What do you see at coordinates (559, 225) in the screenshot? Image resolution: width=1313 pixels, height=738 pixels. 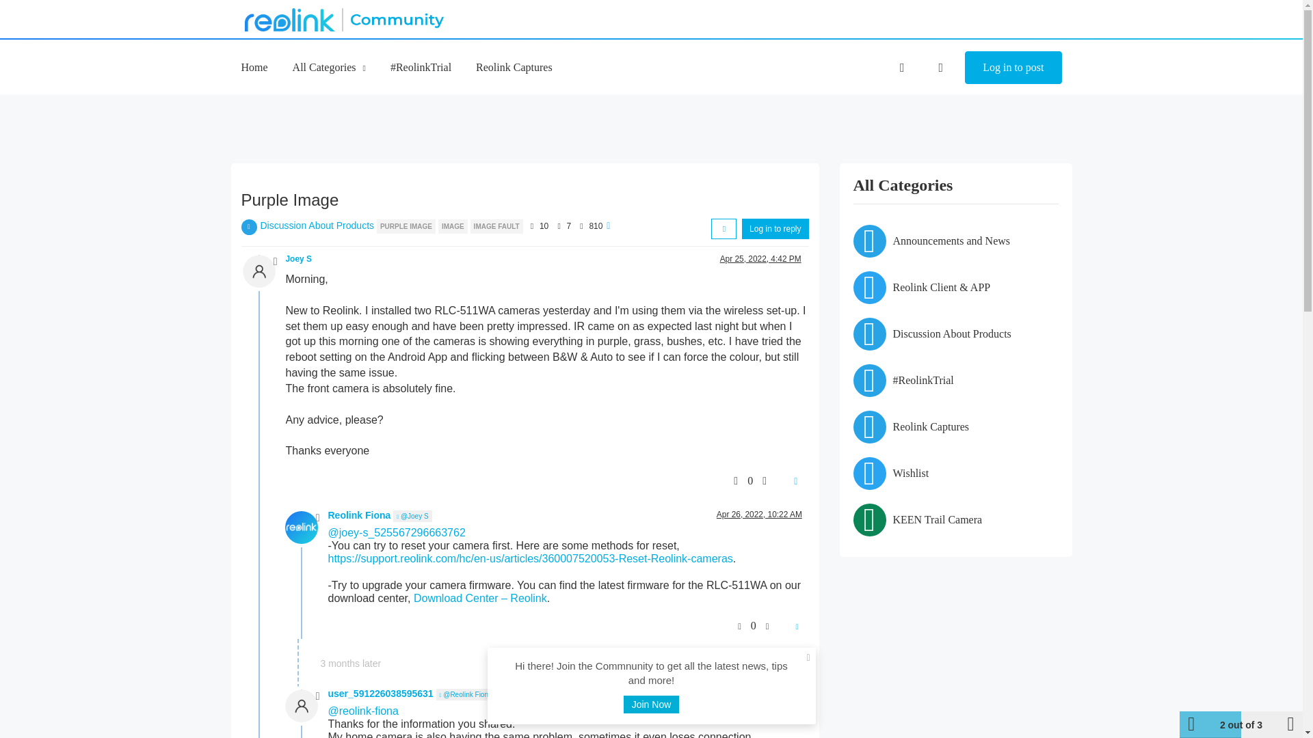 I see `Posts` at bounding box center [559, 225].